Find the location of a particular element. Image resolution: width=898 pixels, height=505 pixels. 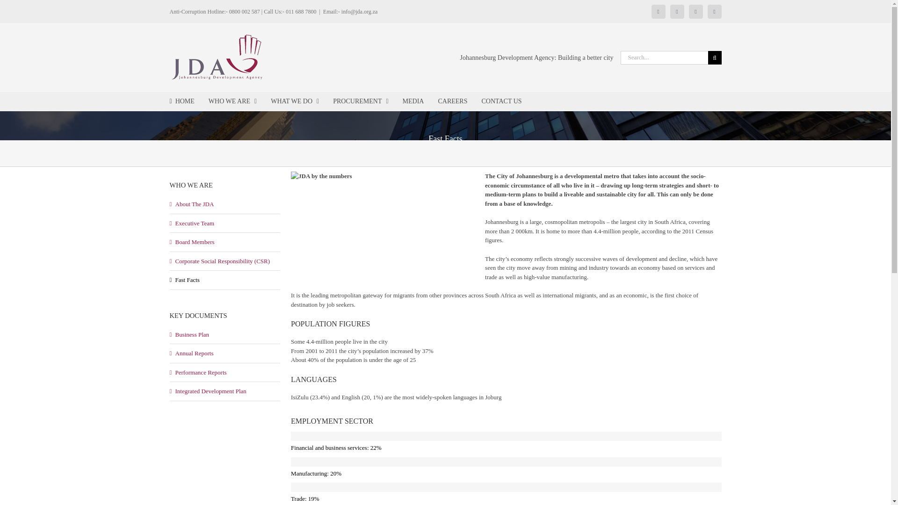

Instagram is located at coordinates (696, 11).